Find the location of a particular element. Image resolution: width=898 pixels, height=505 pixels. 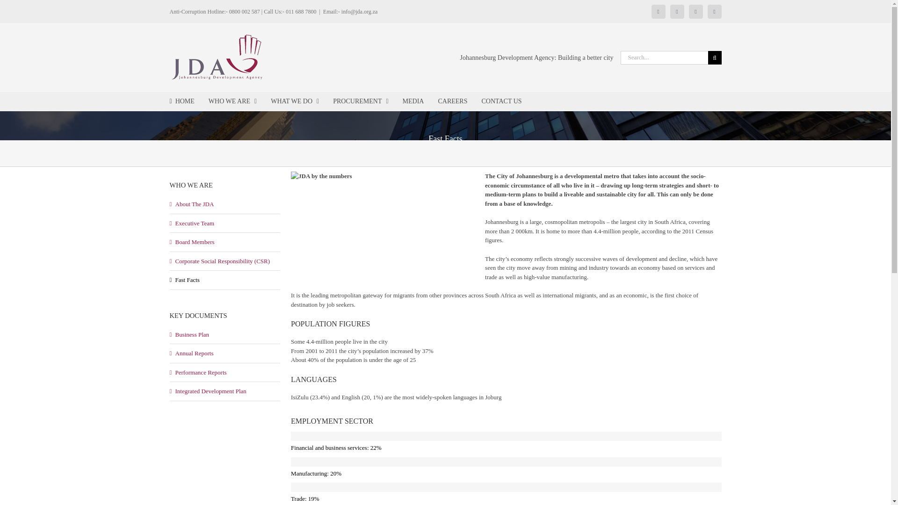

Instagram is located at coordinates (696, 11).